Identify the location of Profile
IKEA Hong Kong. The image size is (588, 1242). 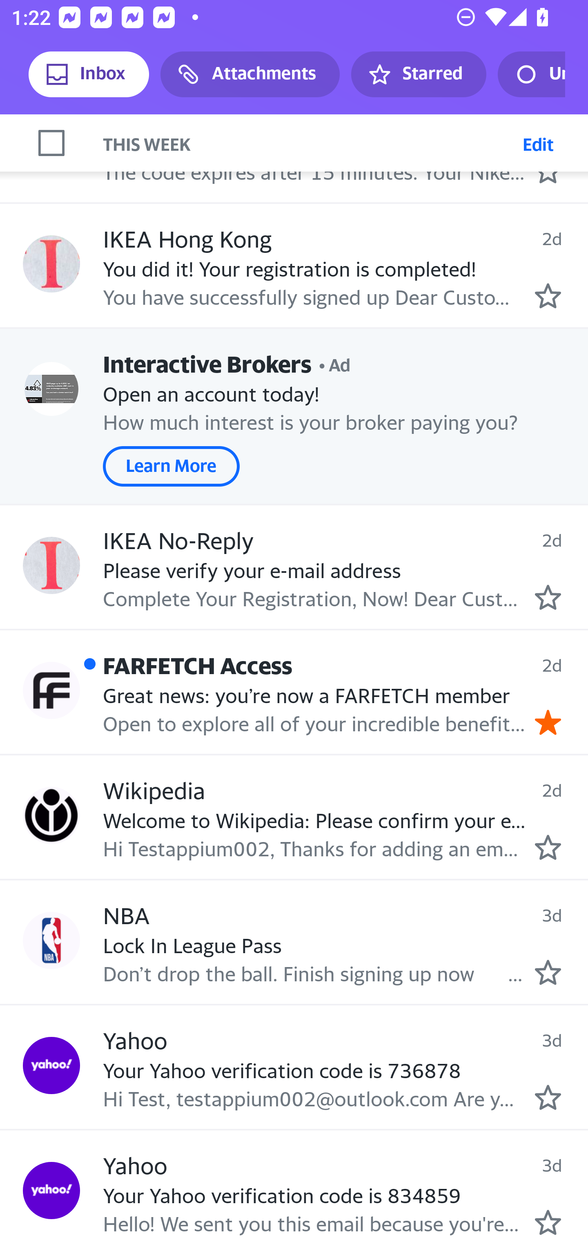
(51, 264).